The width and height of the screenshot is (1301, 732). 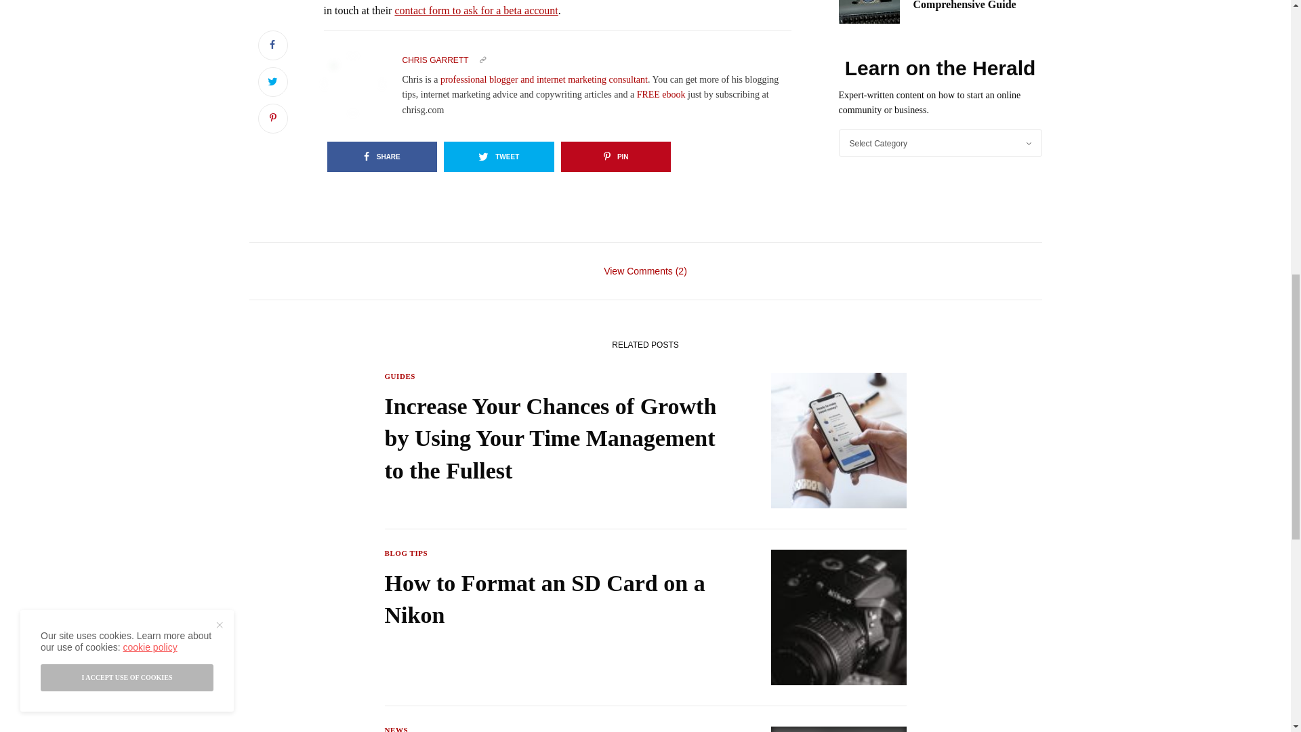 What do you see at coordinates (381, 157) in the screenshot?
I see `SHARE` at bounding box center [381, 157].